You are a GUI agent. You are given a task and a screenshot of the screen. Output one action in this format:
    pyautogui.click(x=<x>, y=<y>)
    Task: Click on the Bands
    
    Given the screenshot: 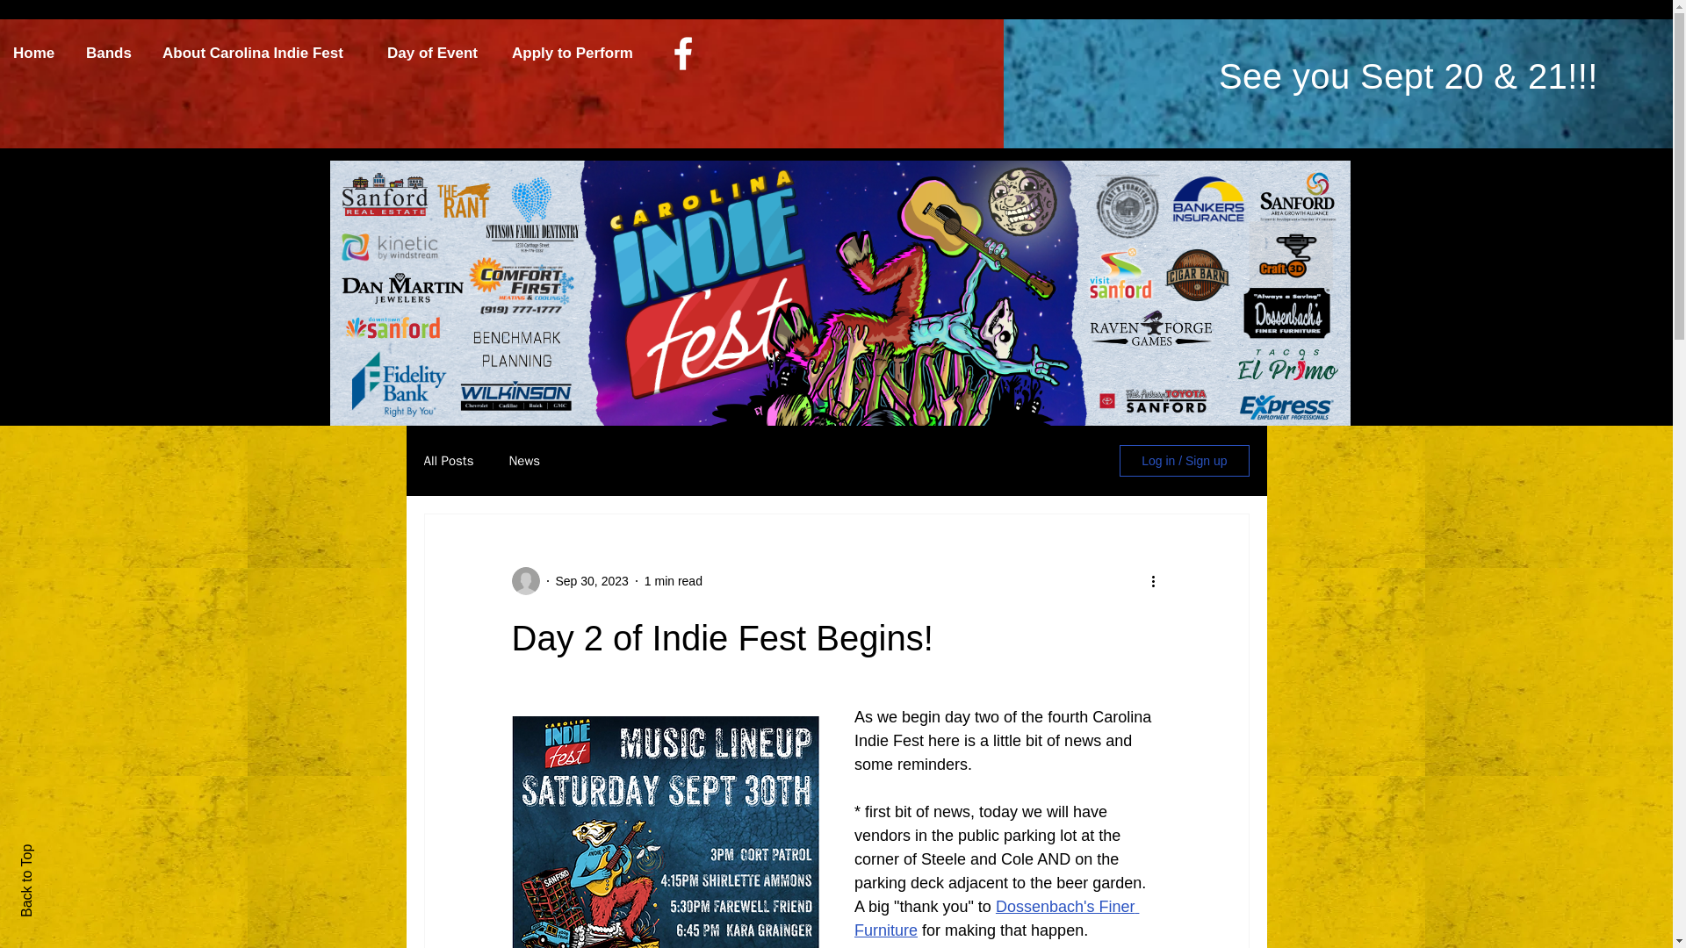 What is the action you would take?
    pyautogui.click(x=111, y=53)
    